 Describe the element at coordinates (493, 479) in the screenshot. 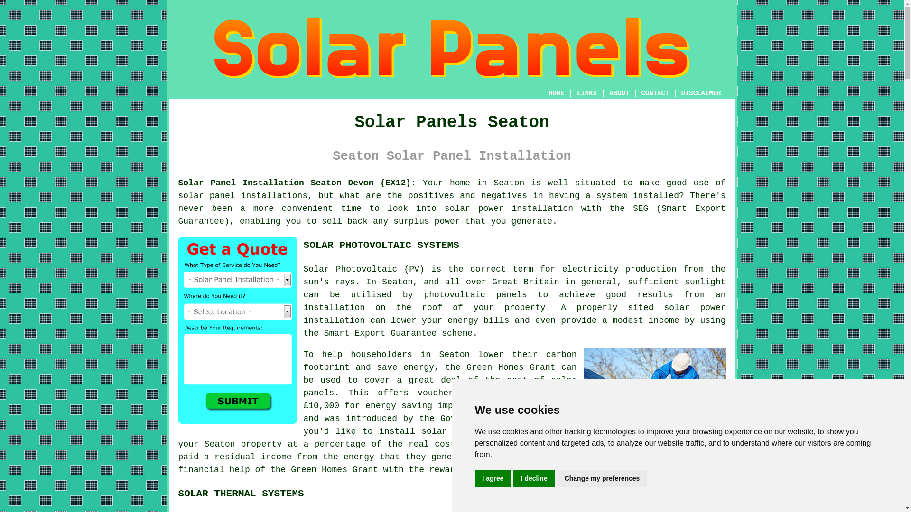

I see `I agree` at that location.